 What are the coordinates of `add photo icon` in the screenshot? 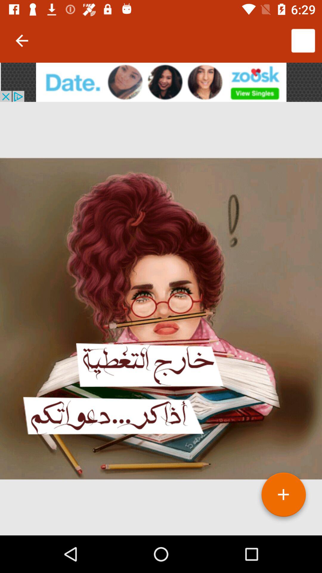 It's located at (284, 497).